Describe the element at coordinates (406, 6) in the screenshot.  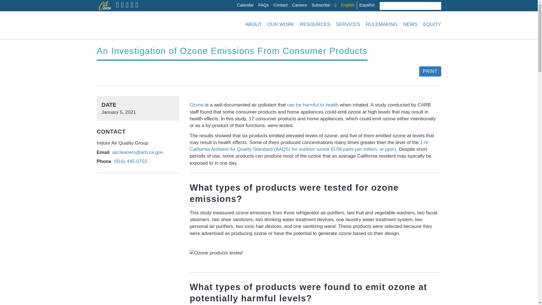
I see `Enter the terms you wish to search for.` at that location.